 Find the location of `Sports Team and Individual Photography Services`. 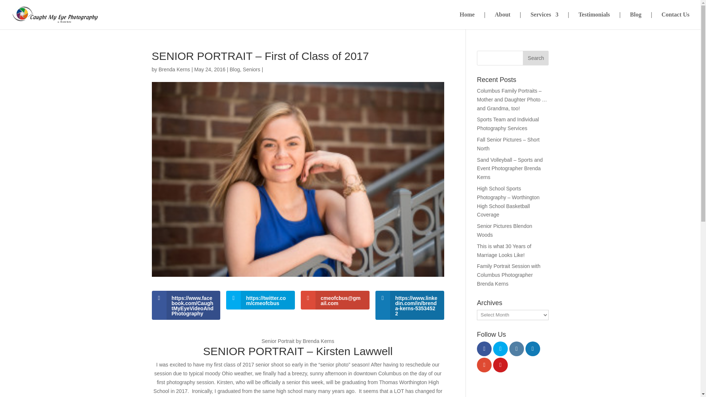

Sports Team and Individual Photography Services is located at coordinates (508, 124).